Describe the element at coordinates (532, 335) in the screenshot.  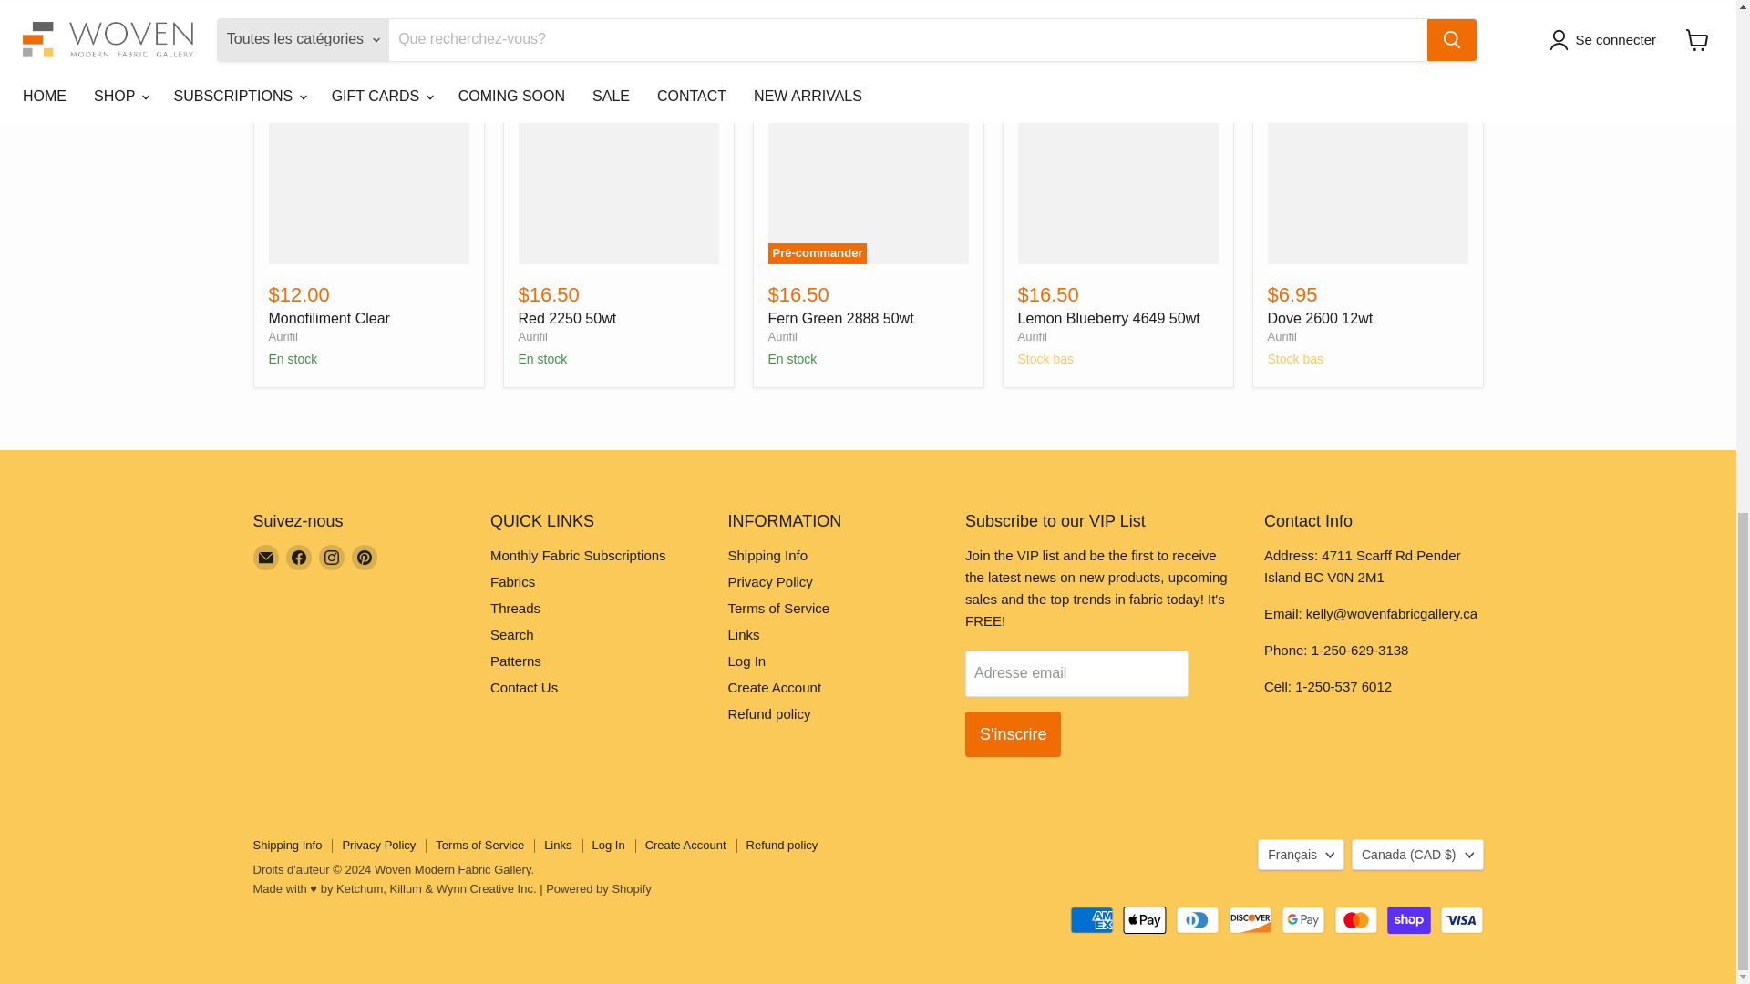
I see `Aurifil` at that location.